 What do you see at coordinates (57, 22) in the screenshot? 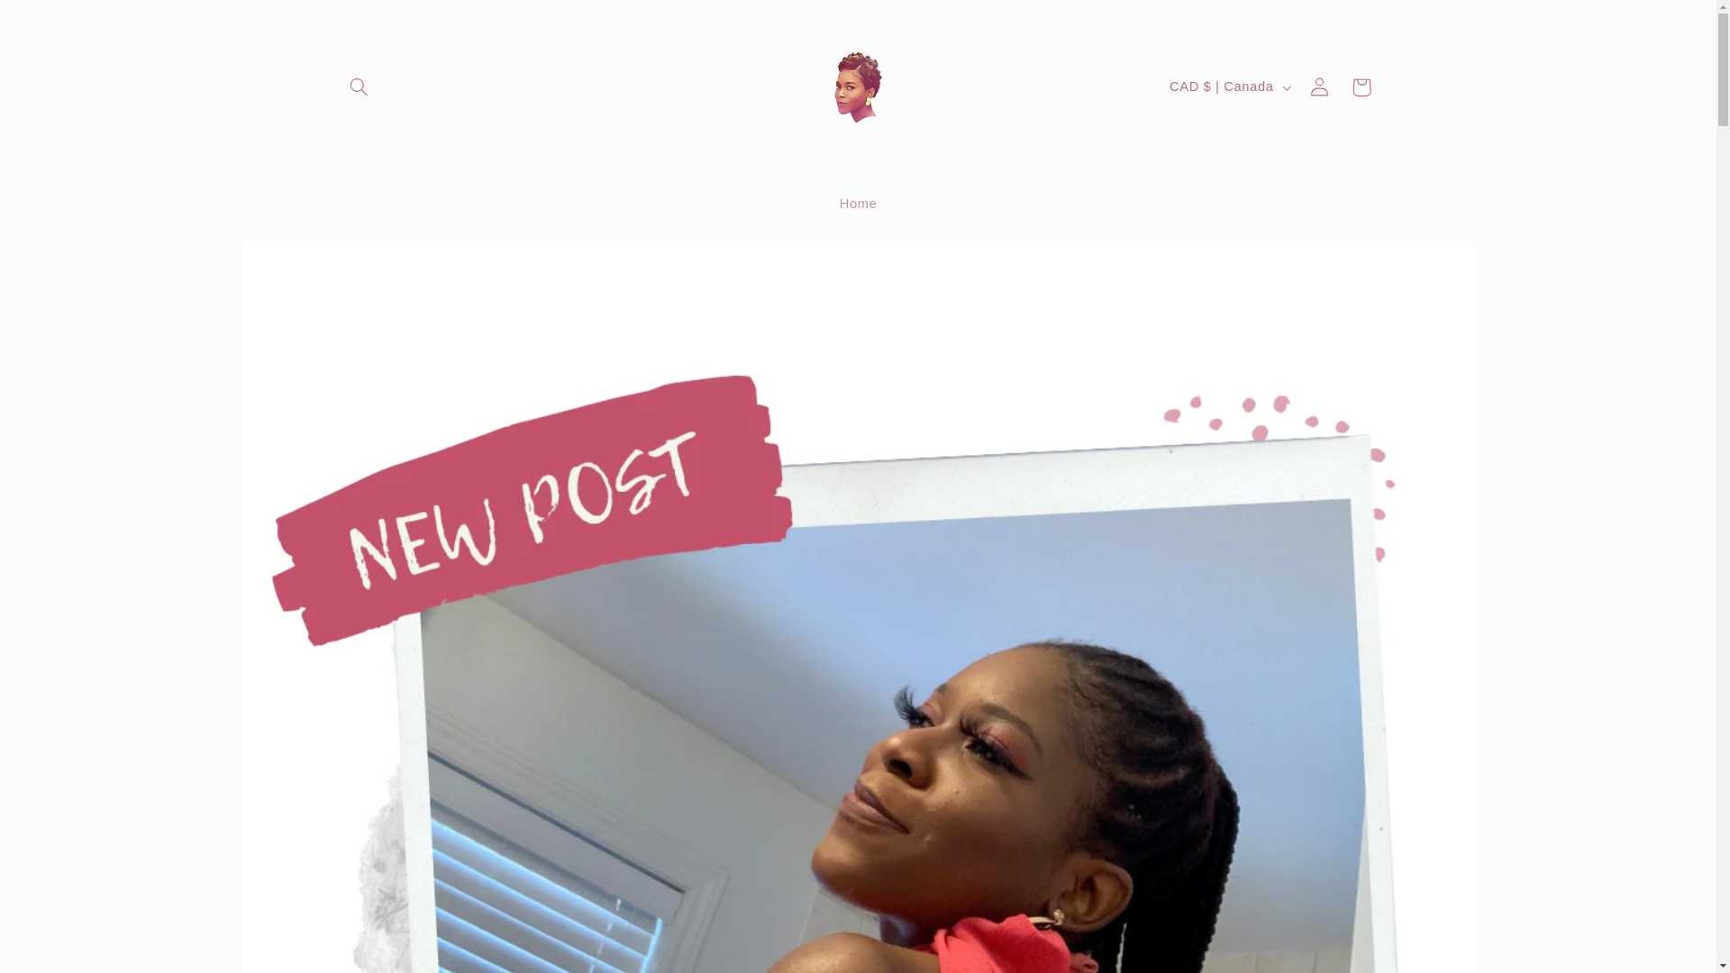
I see `Skip to content` at bounding box center [57, 22].